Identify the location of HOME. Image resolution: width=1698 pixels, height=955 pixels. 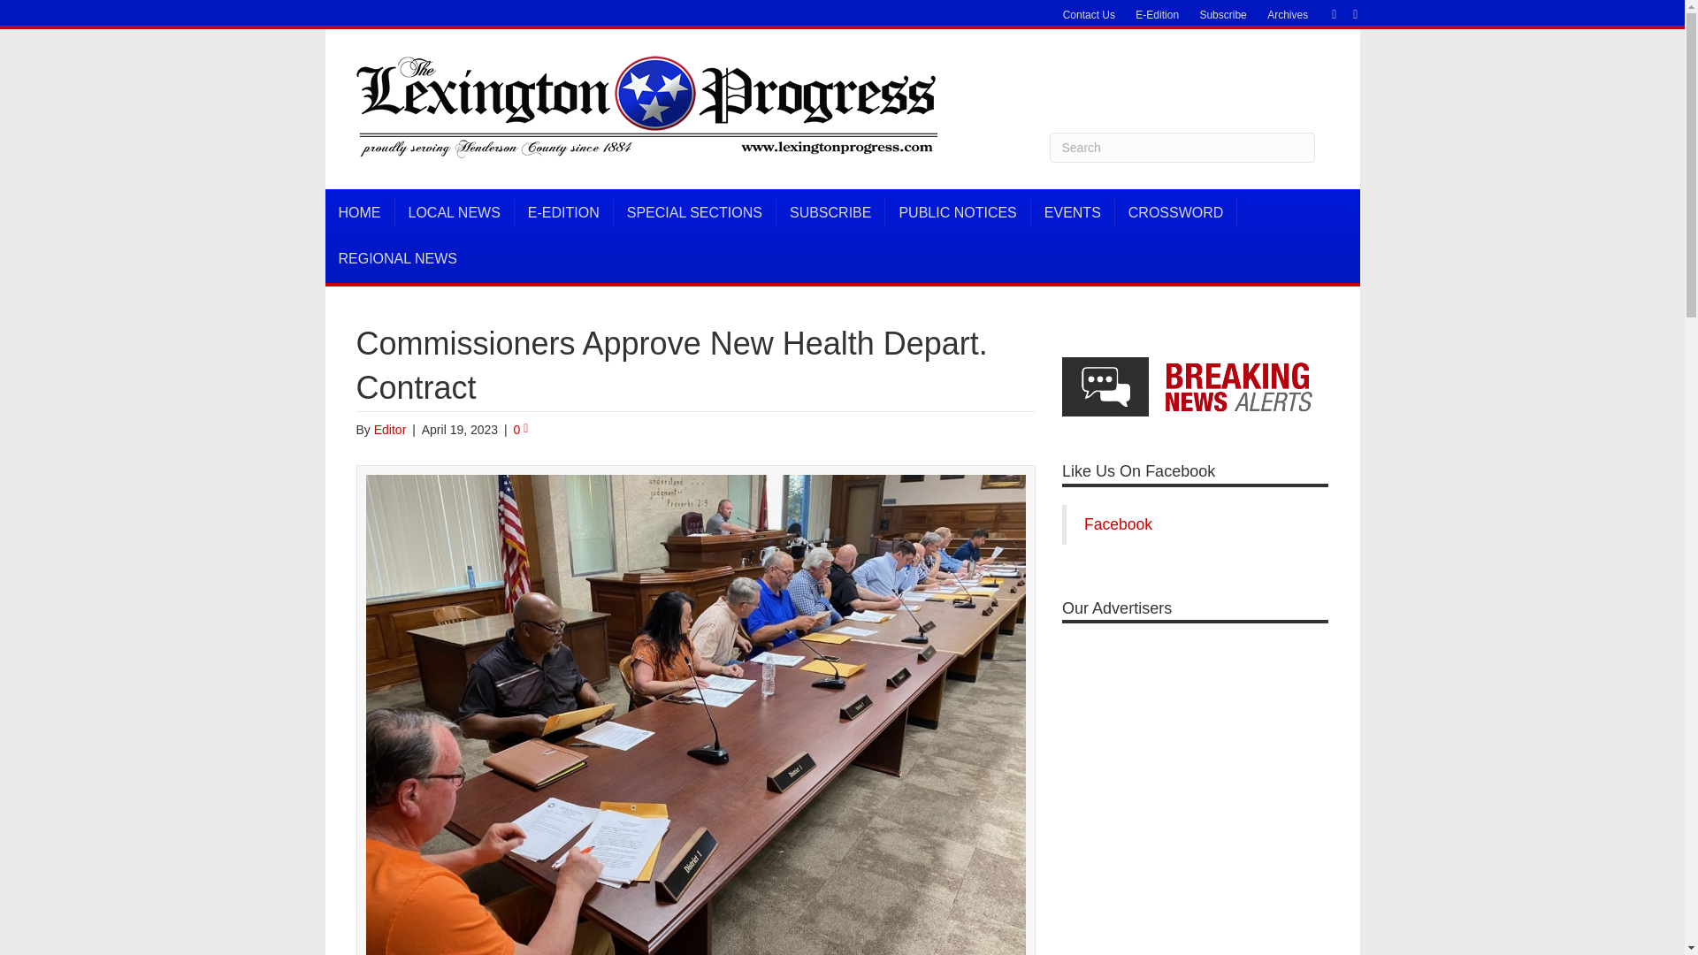
(361, 212).